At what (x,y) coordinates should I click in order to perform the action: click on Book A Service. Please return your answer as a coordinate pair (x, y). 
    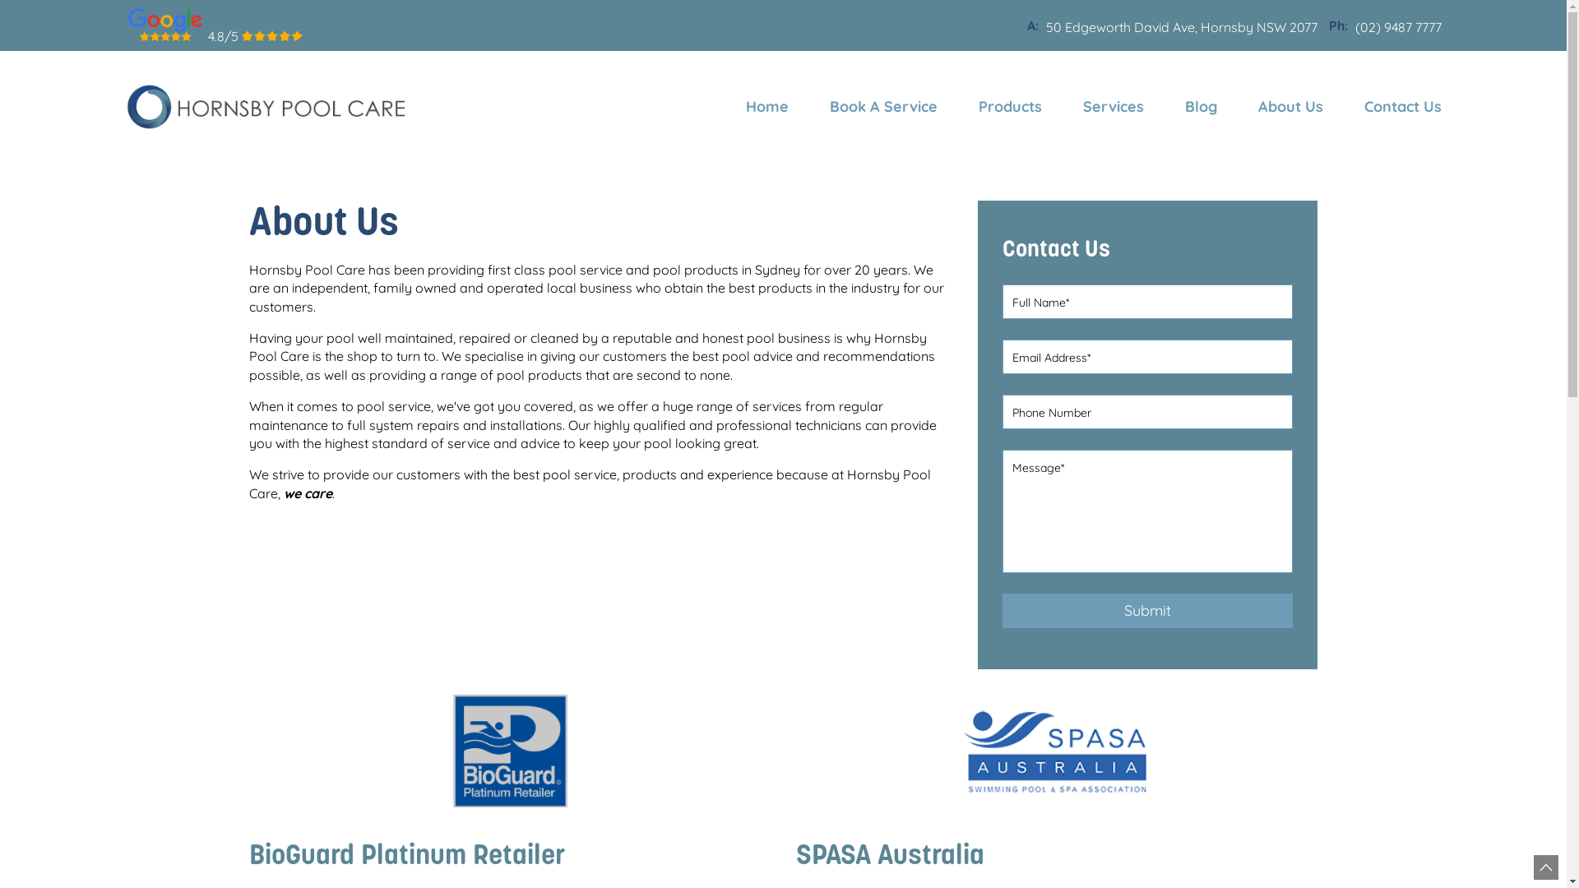
    Looking at the image, I should click on (883, 107).